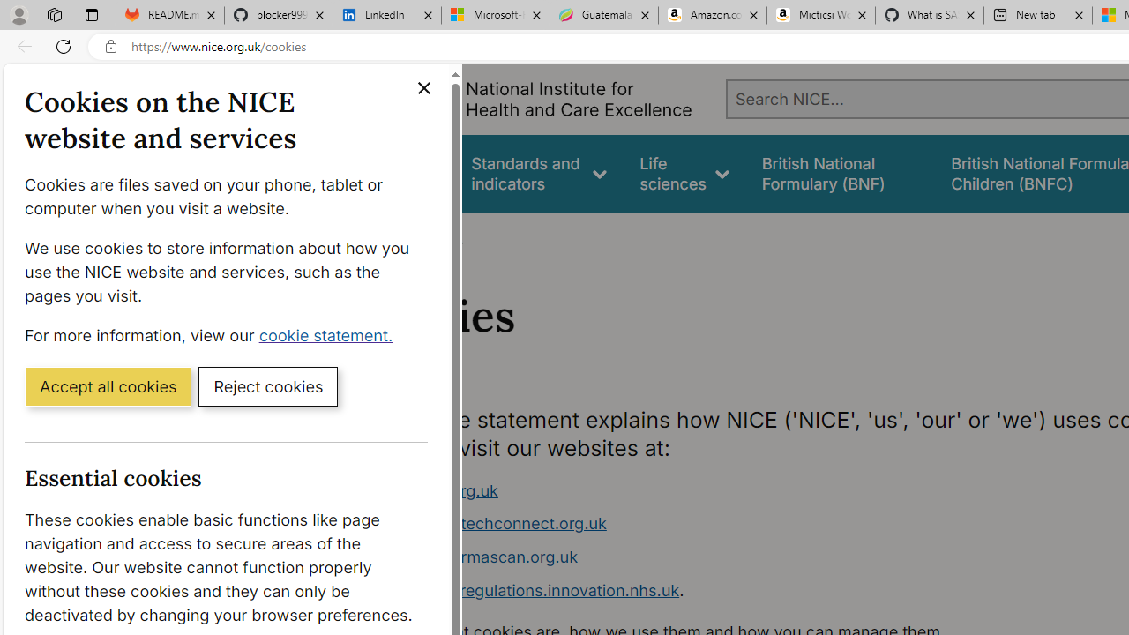 The height and width of the screenshot is (635, 1129). What do you see at coordinates (268, 385) in the screenshot?
I see `Reject cookies` at bounding box center [268, 385].